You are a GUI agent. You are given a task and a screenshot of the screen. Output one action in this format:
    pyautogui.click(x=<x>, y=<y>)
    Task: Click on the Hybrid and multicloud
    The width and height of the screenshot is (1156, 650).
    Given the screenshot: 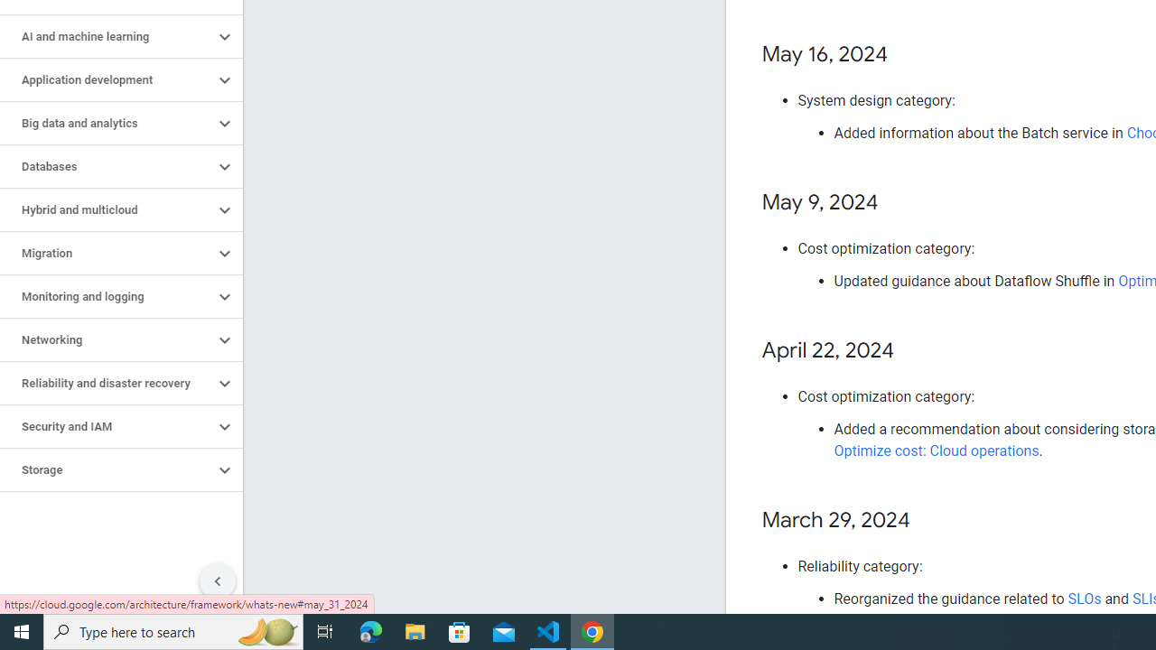 What is the action you would take?
    pyautogui.click(x=107, y=209)
    